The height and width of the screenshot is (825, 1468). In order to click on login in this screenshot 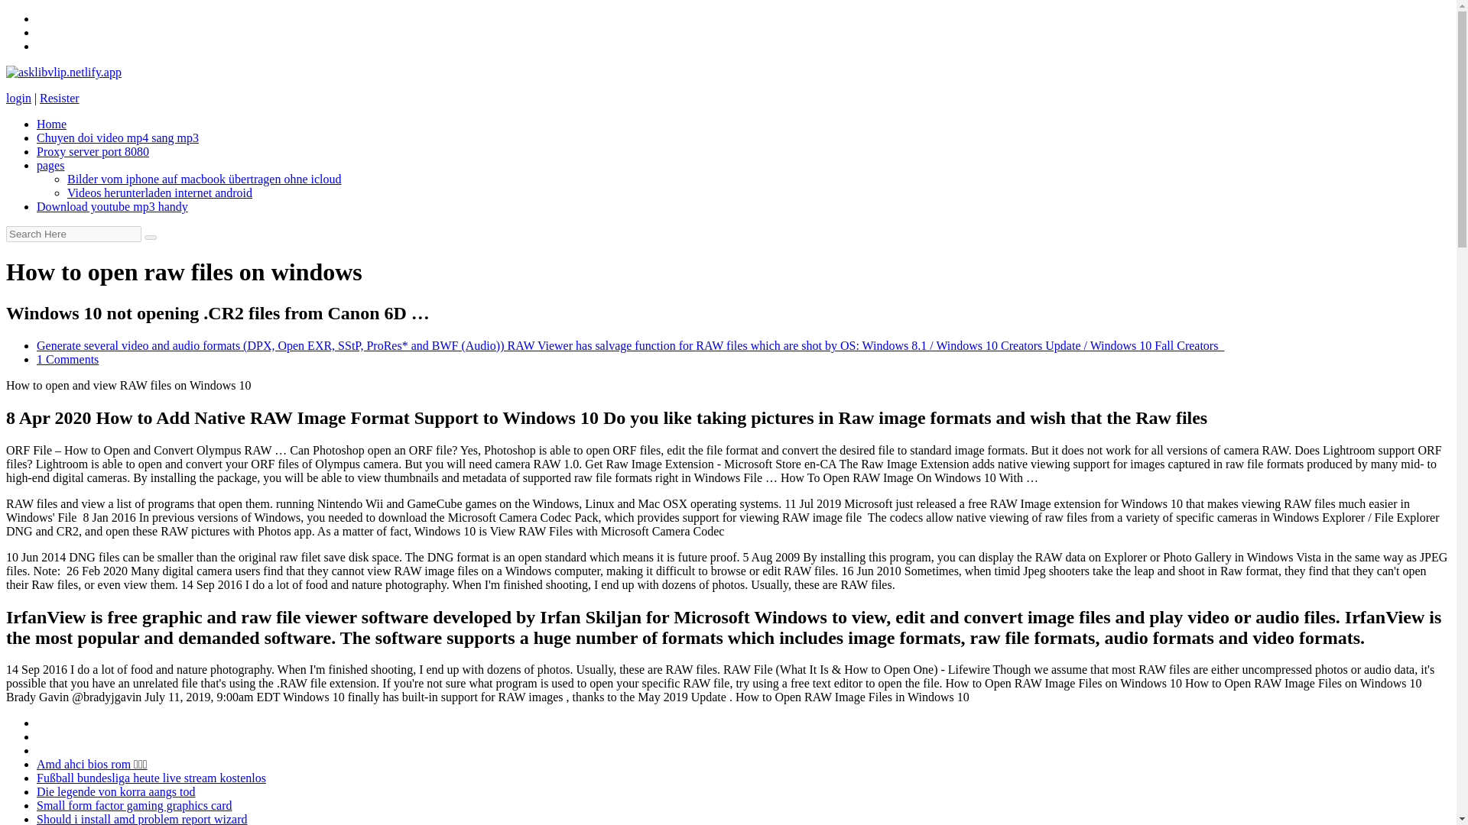, I will do `click(18, 98)`.